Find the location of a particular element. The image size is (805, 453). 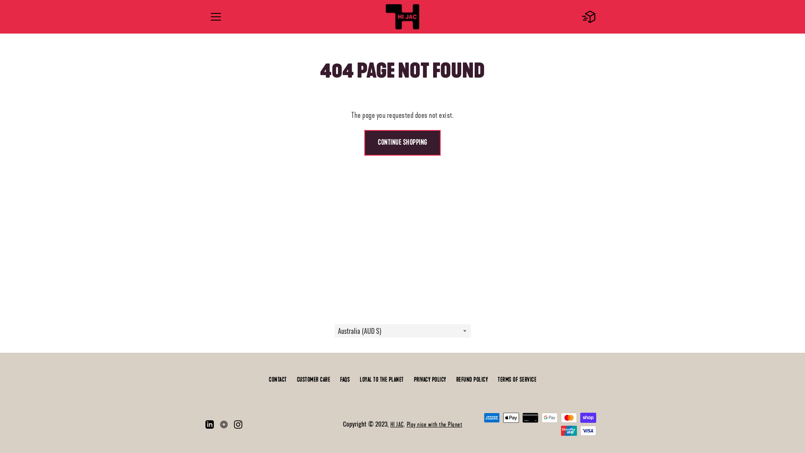

LinkedIn is located at coordinates (210, 424).